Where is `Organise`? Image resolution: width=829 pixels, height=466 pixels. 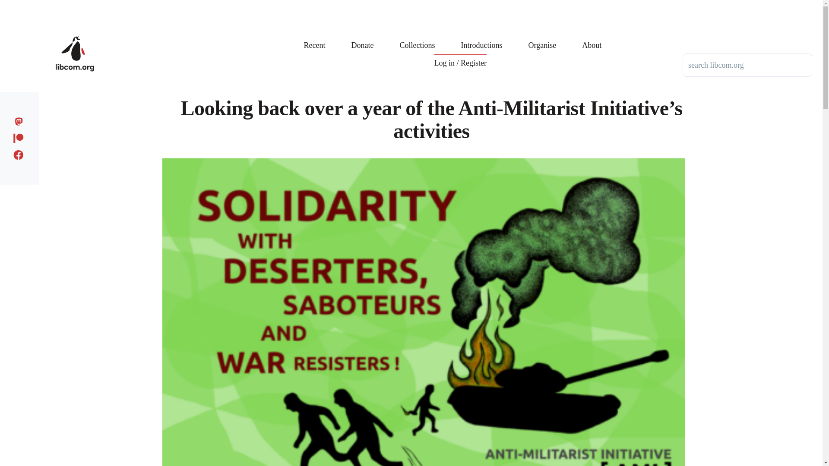 Organise is located at coordinates (542, 39).